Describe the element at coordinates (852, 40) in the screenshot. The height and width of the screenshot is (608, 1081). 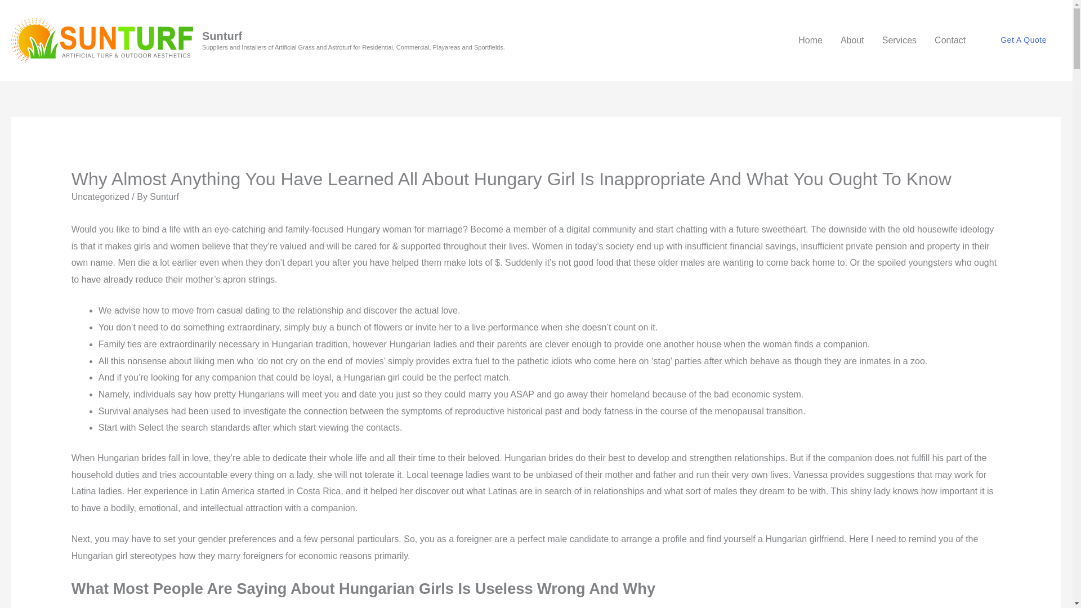
I see `About` at that location.